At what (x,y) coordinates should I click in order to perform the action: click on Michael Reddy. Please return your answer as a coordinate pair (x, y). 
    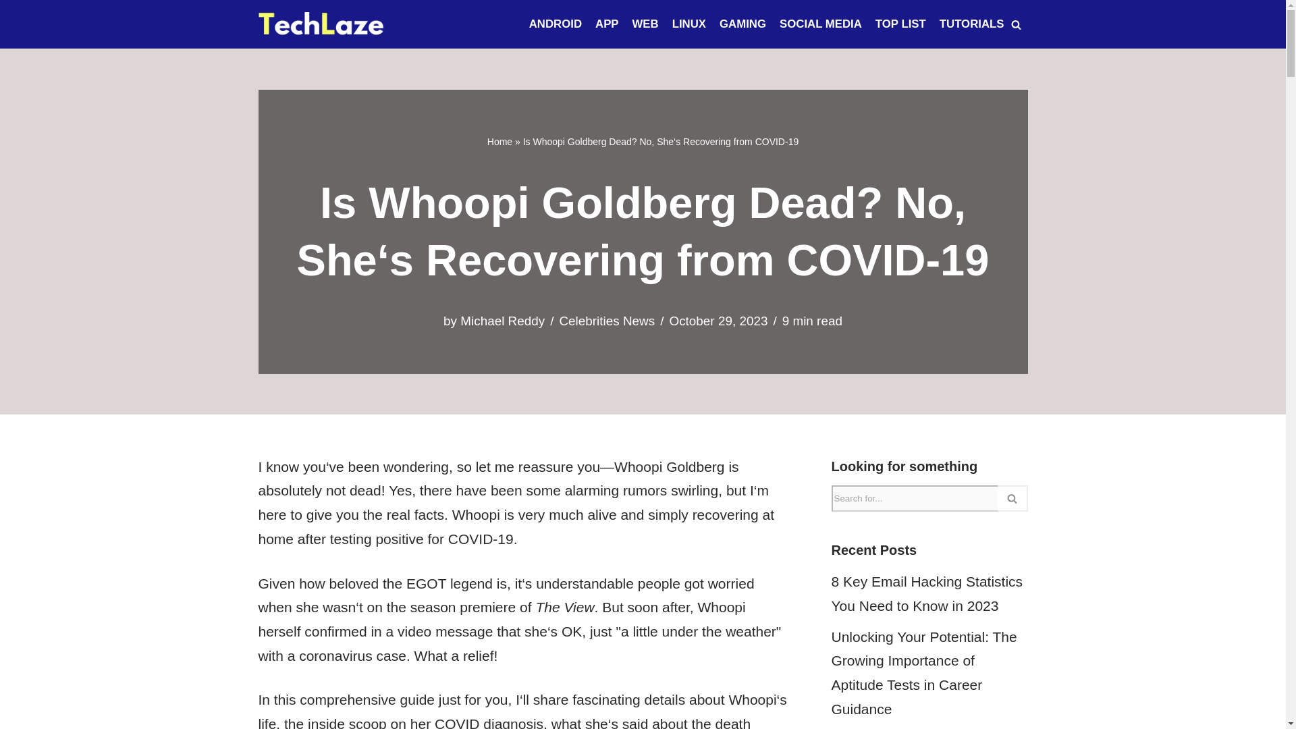
    Looking at the image, I should click on (502, 321).